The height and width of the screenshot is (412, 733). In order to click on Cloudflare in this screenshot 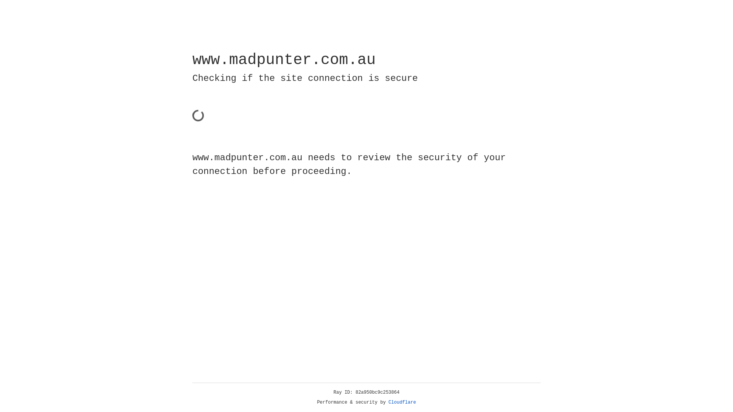, I will do `click(402, 402)`.